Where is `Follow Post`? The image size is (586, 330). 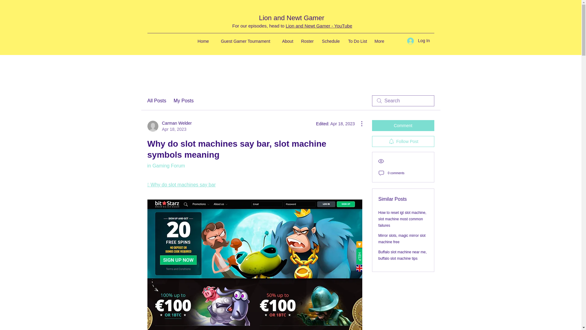 Follow Post is located at coordinates (403, 141).